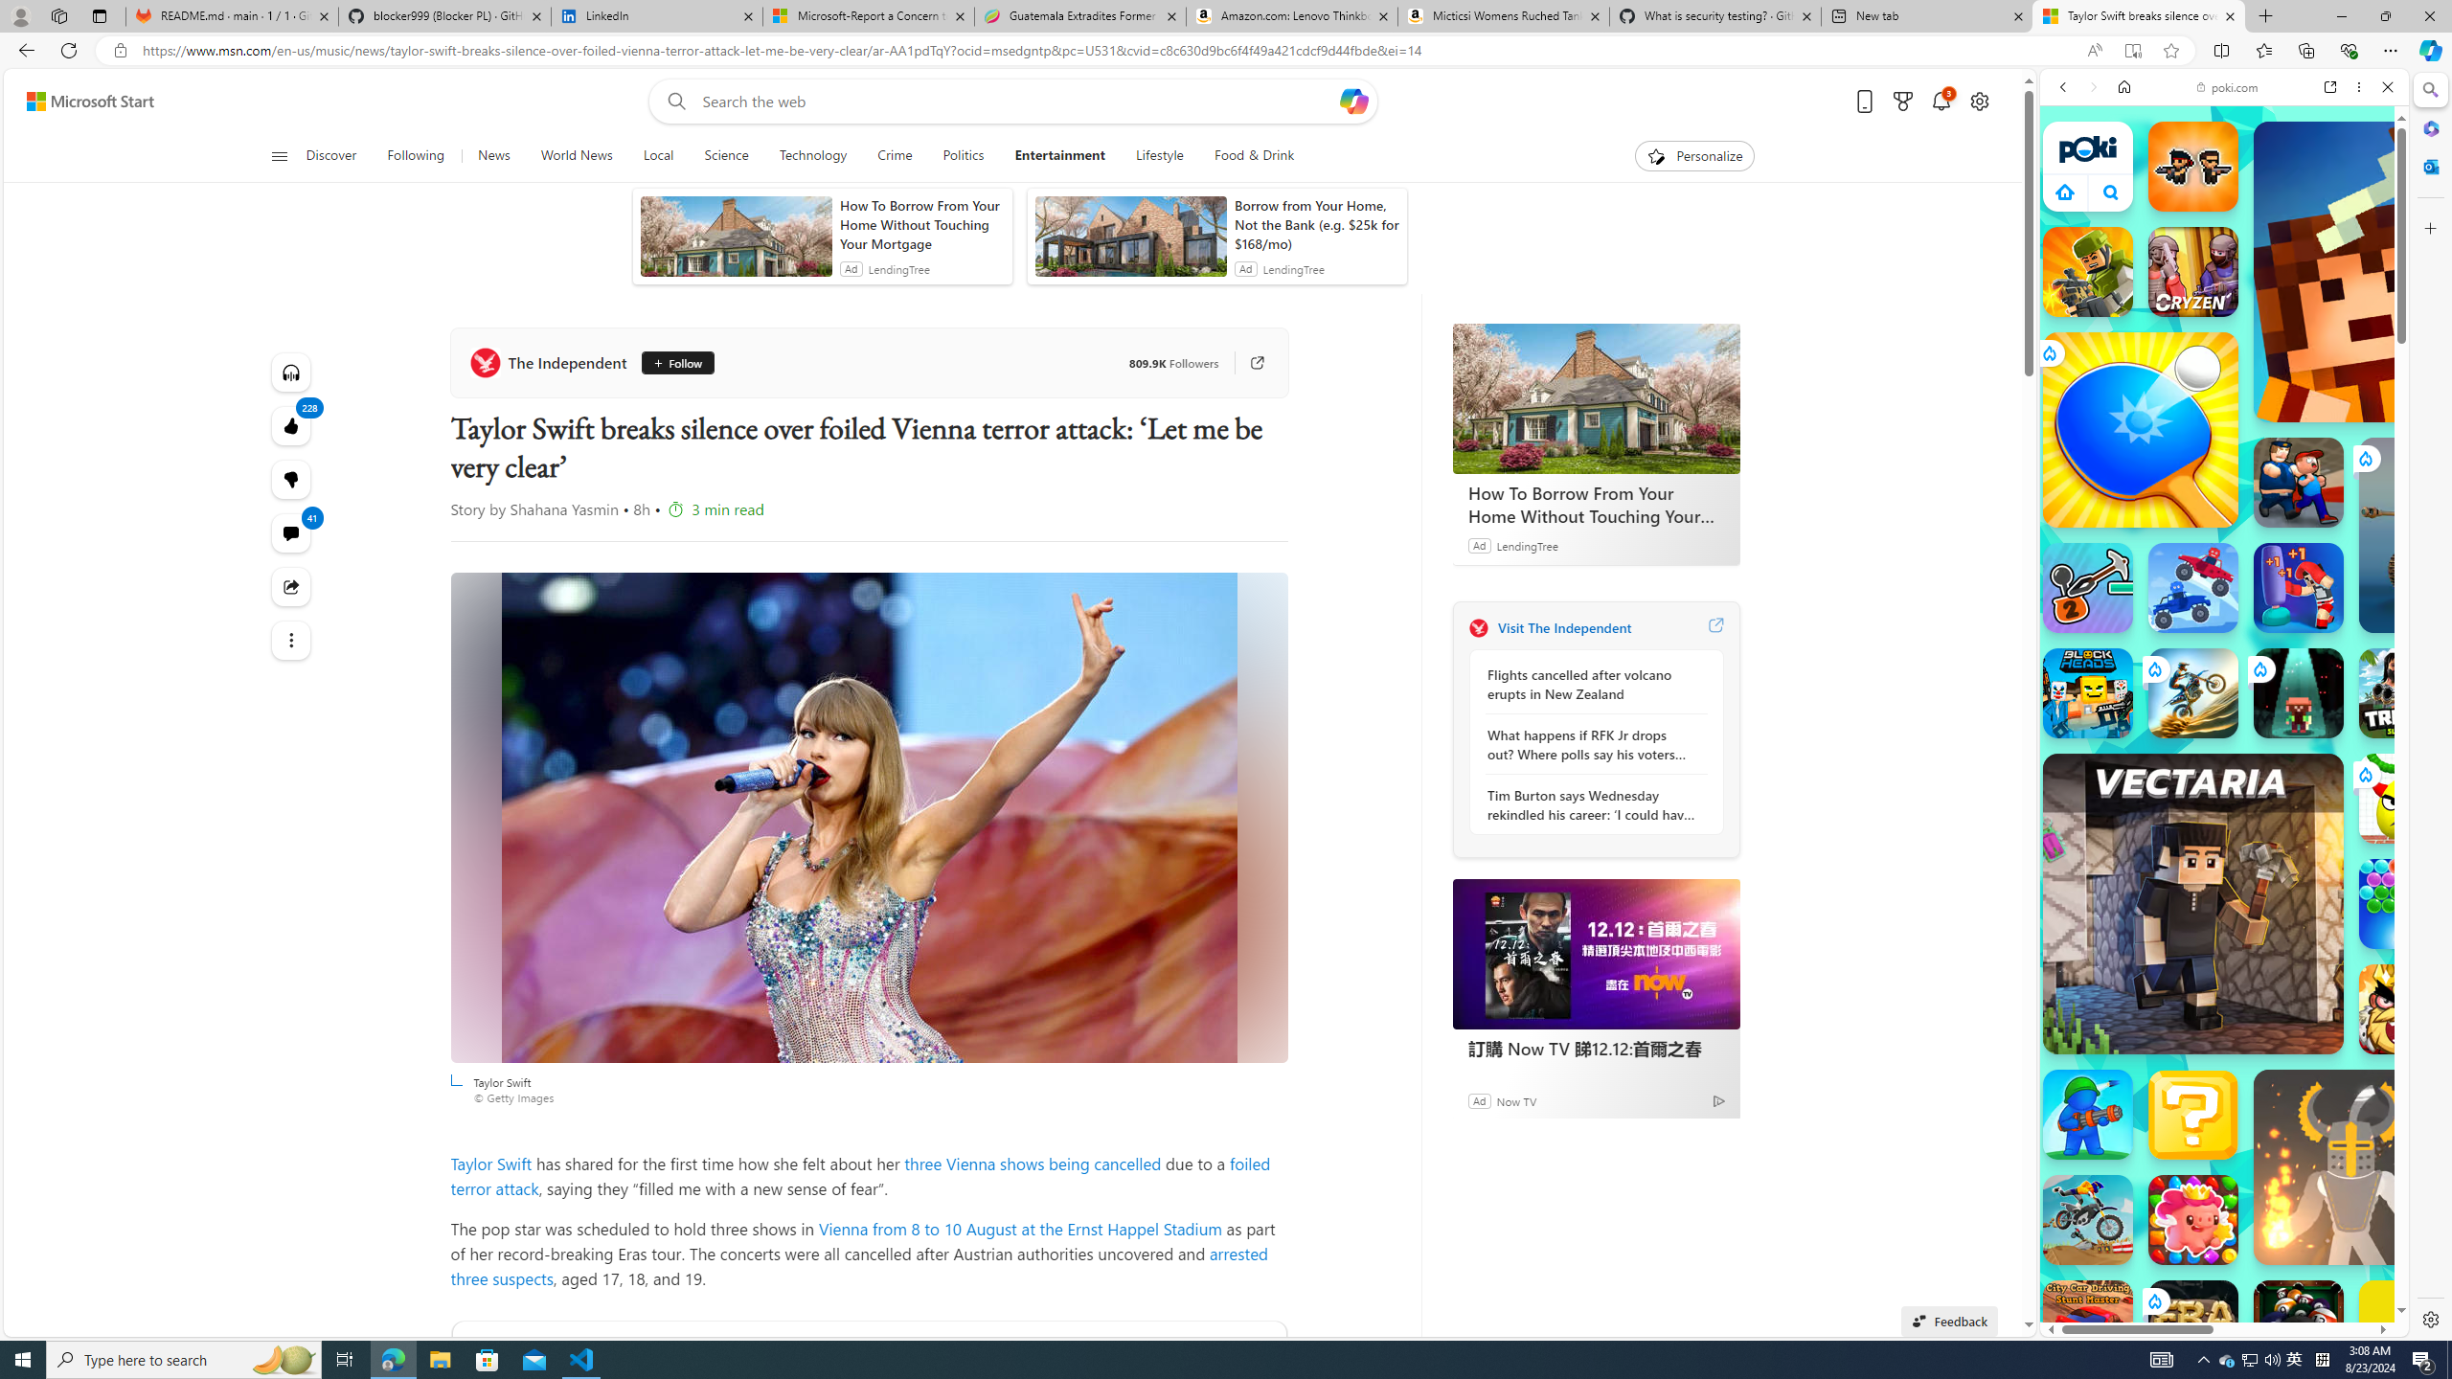 The image size is (2452, 1379). Describe the element at coordinates (291, 425) in the screenshot. I see `228 Like` at that location.